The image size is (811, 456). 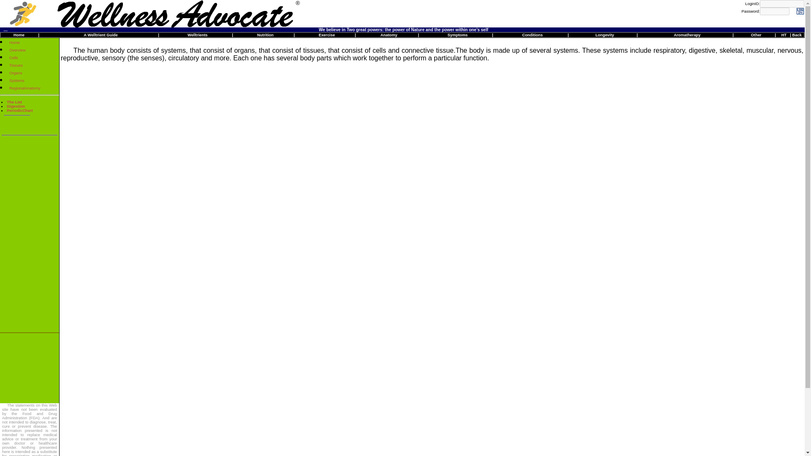 I want to click on A Welltrient Guide, so click(x=101, y=35).